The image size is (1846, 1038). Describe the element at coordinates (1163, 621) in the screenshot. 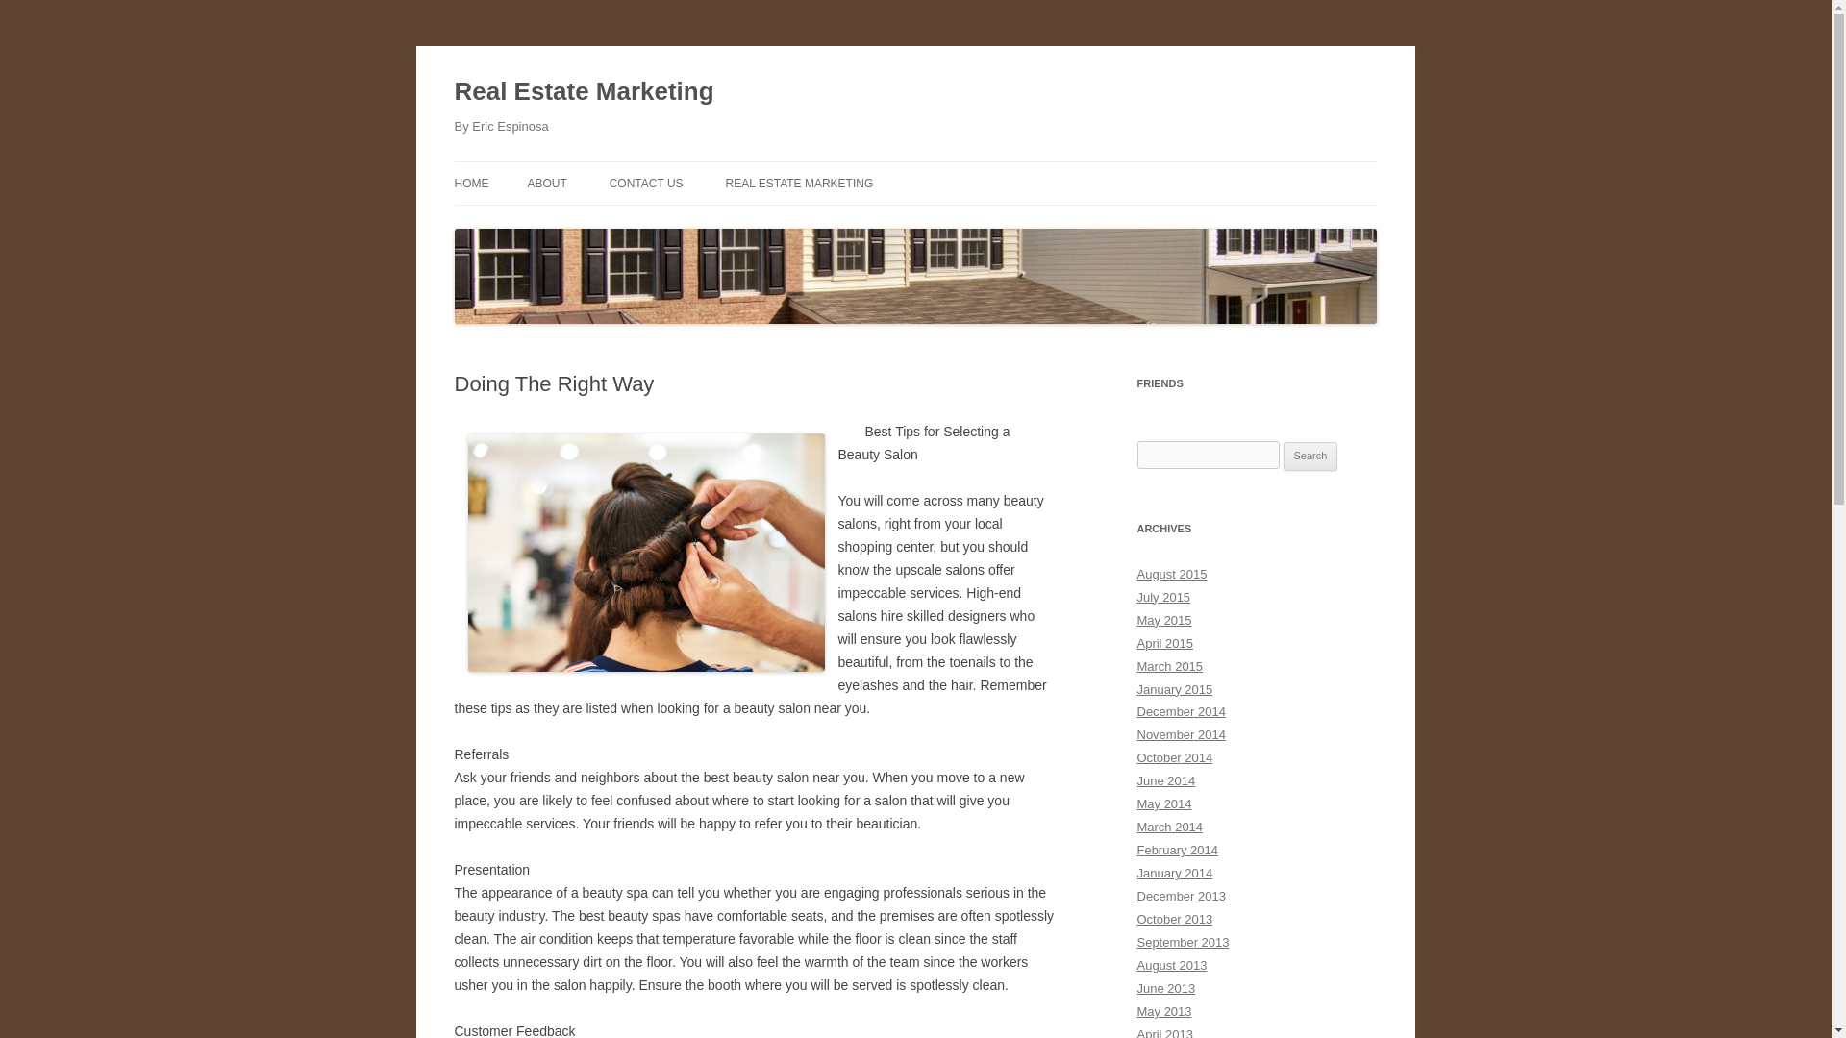

I see `May 2015` at that location.